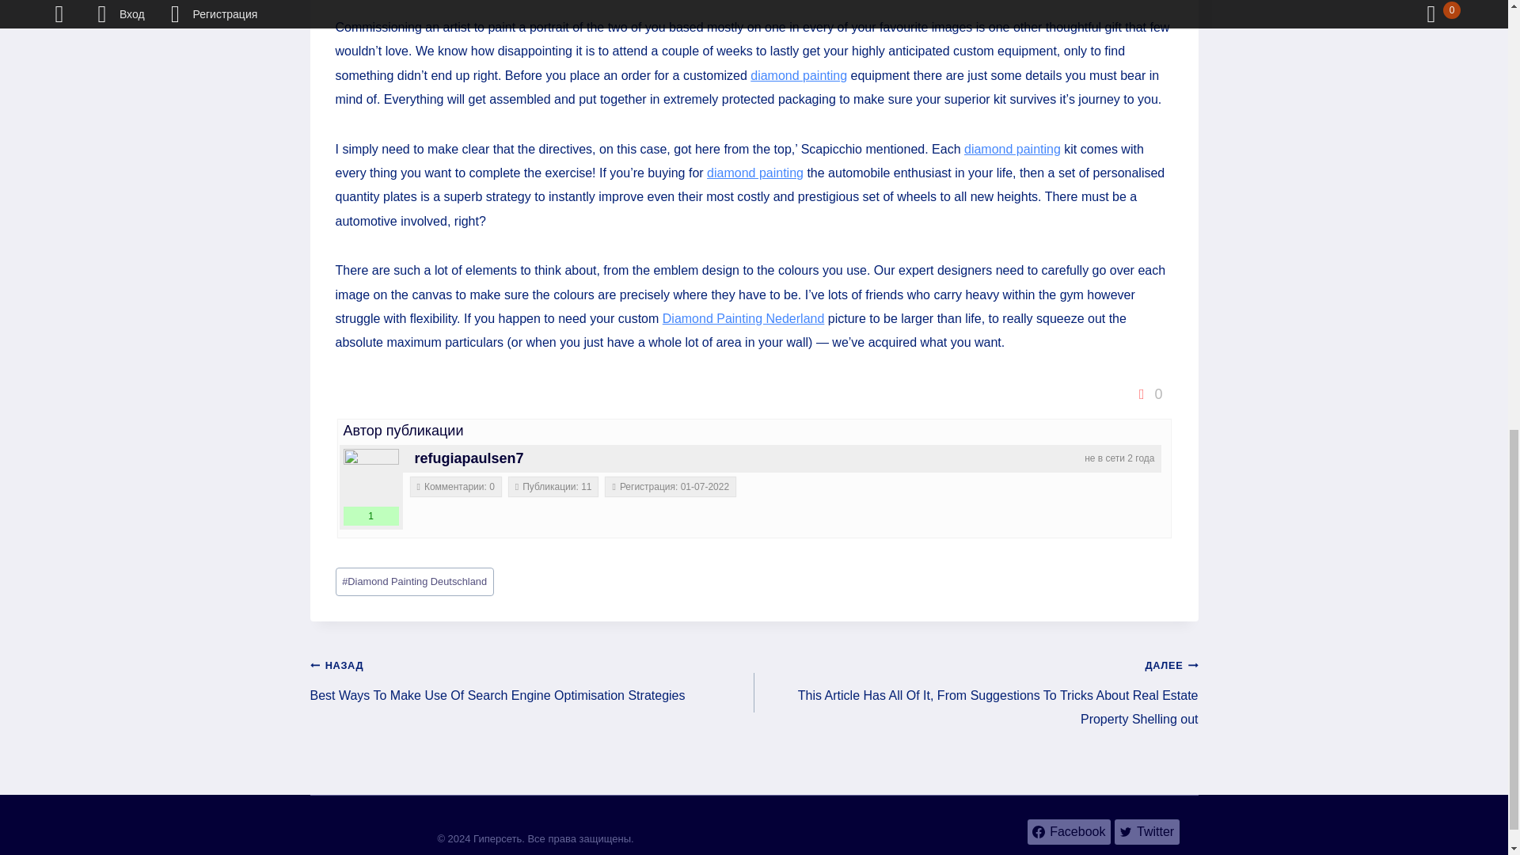 The width and height of the screenshot is (1520, 855). Describe the element at coordinates (469, 458) in the screenshot. I see `refugiapaulsen7` at that location.